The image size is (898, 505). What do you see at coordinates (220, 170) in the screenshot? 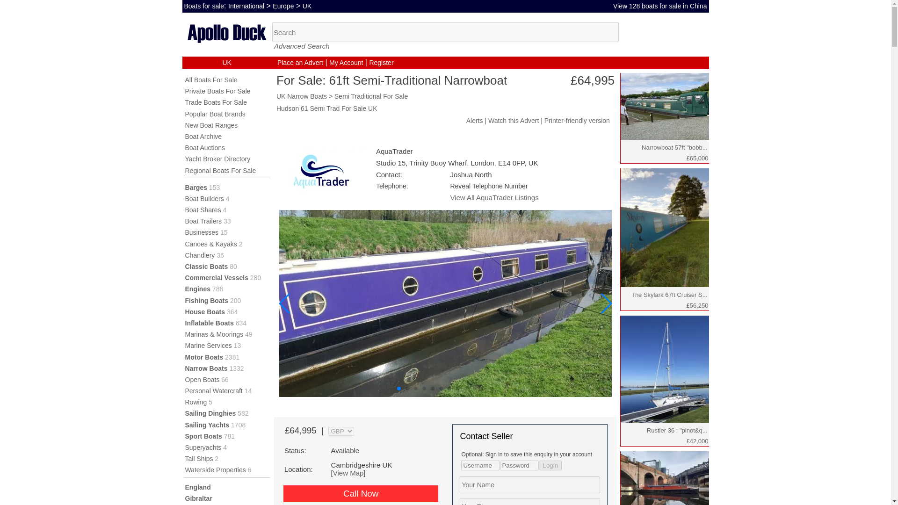
I see `Regional Boats For Sale` at bounding box center [220, 170].